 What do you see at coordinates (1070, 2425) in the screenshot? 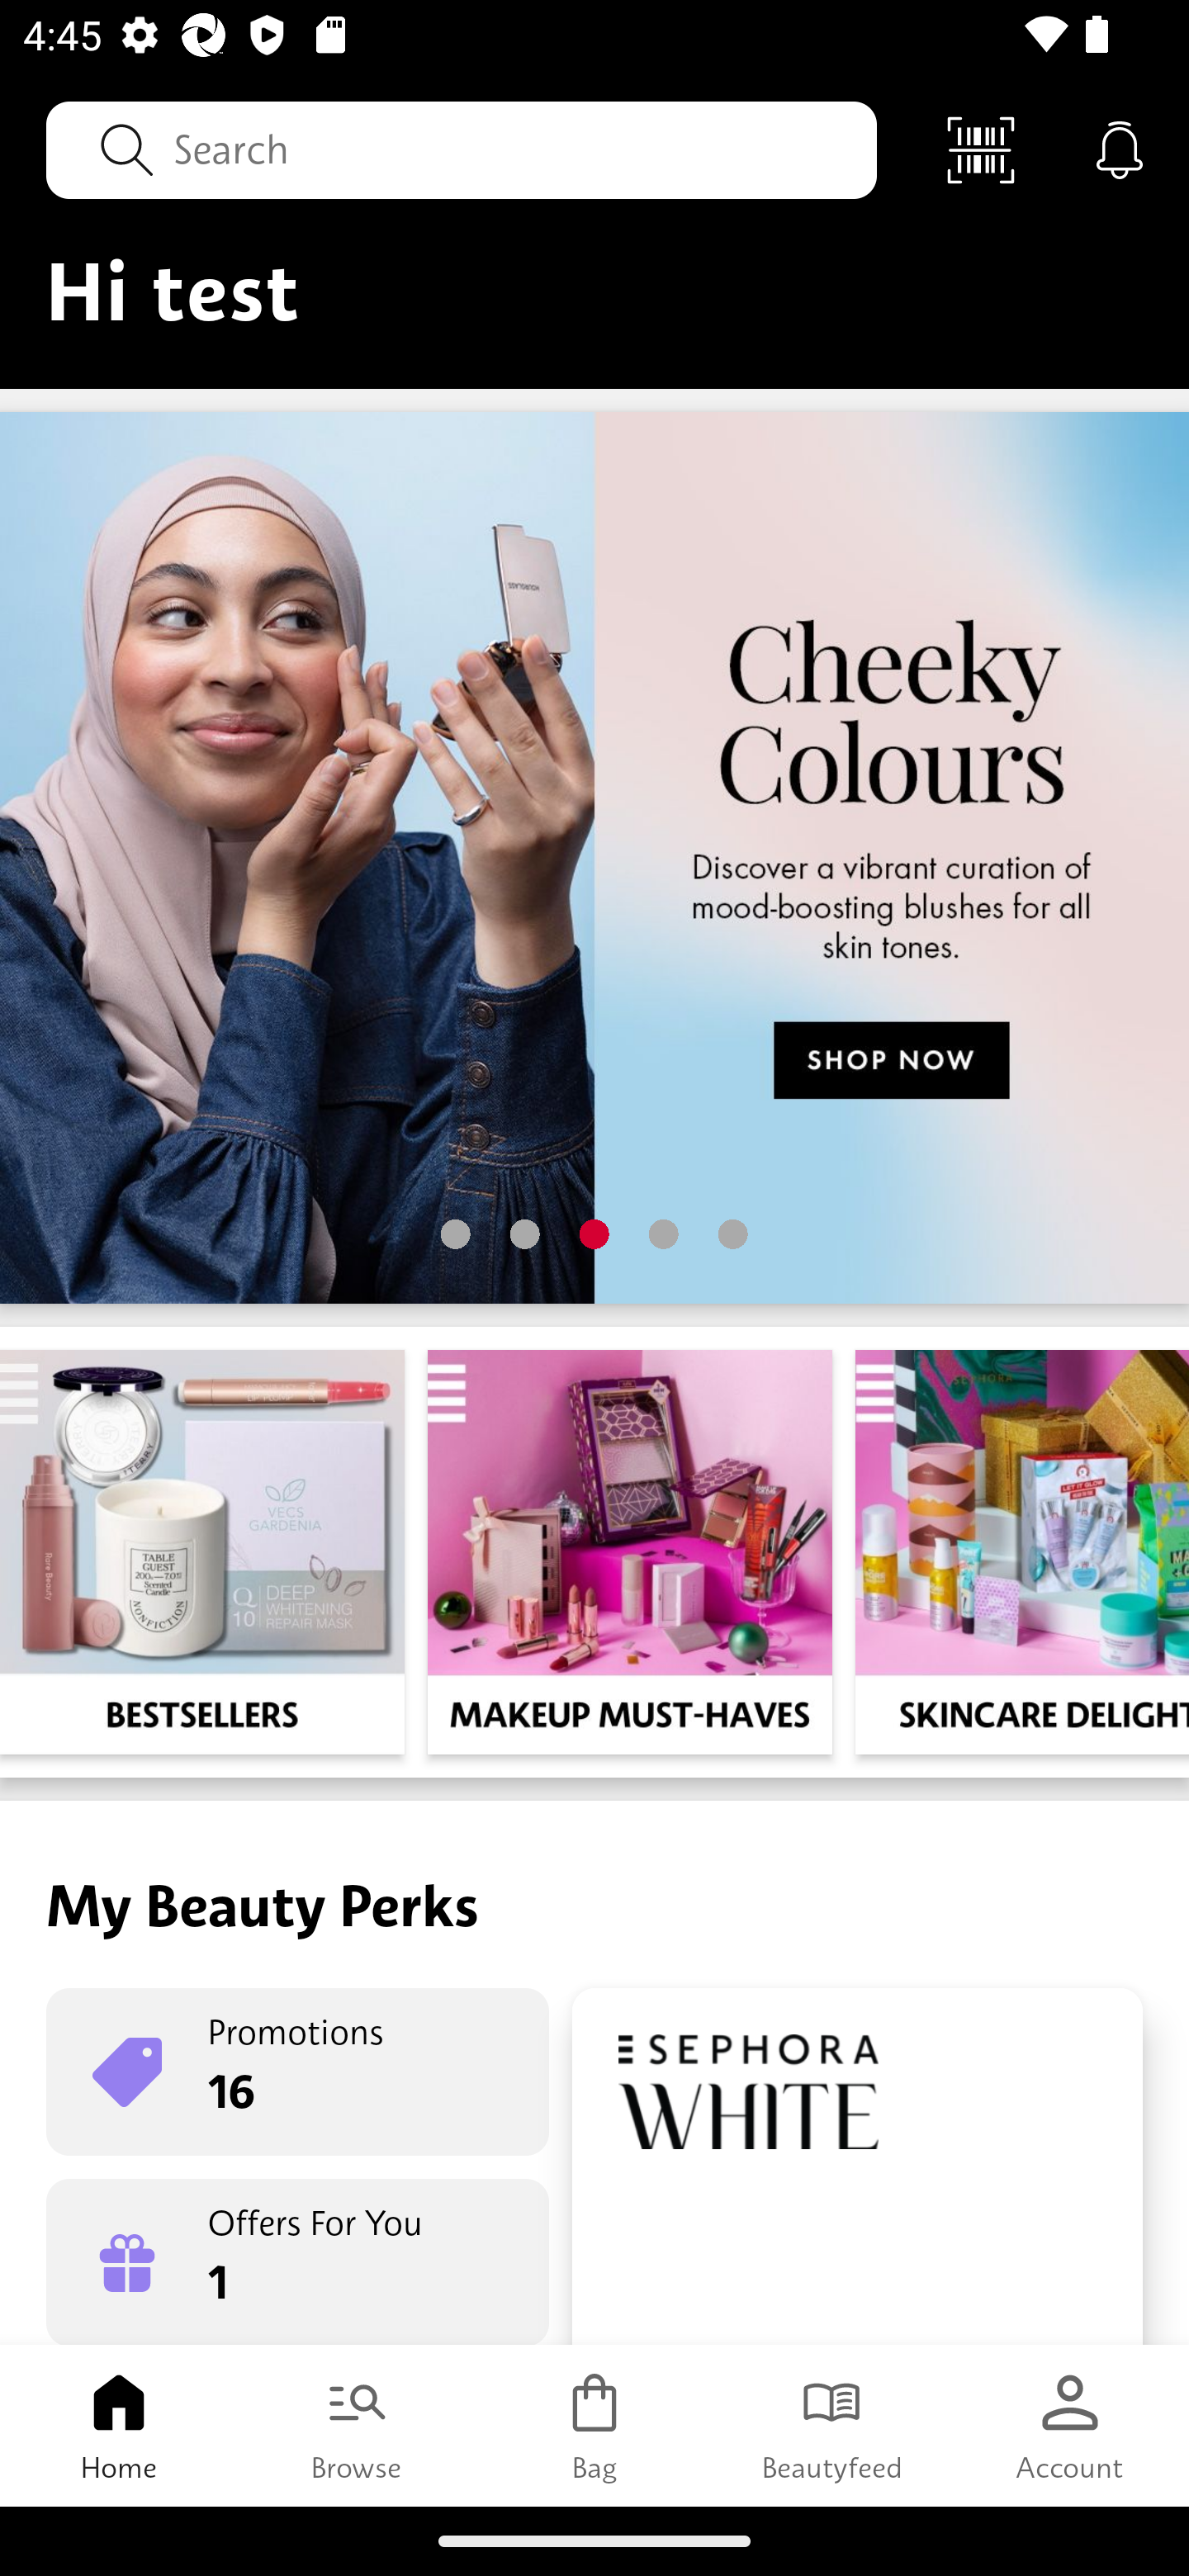
I see `Account` at bounding box center [1070, 2425].